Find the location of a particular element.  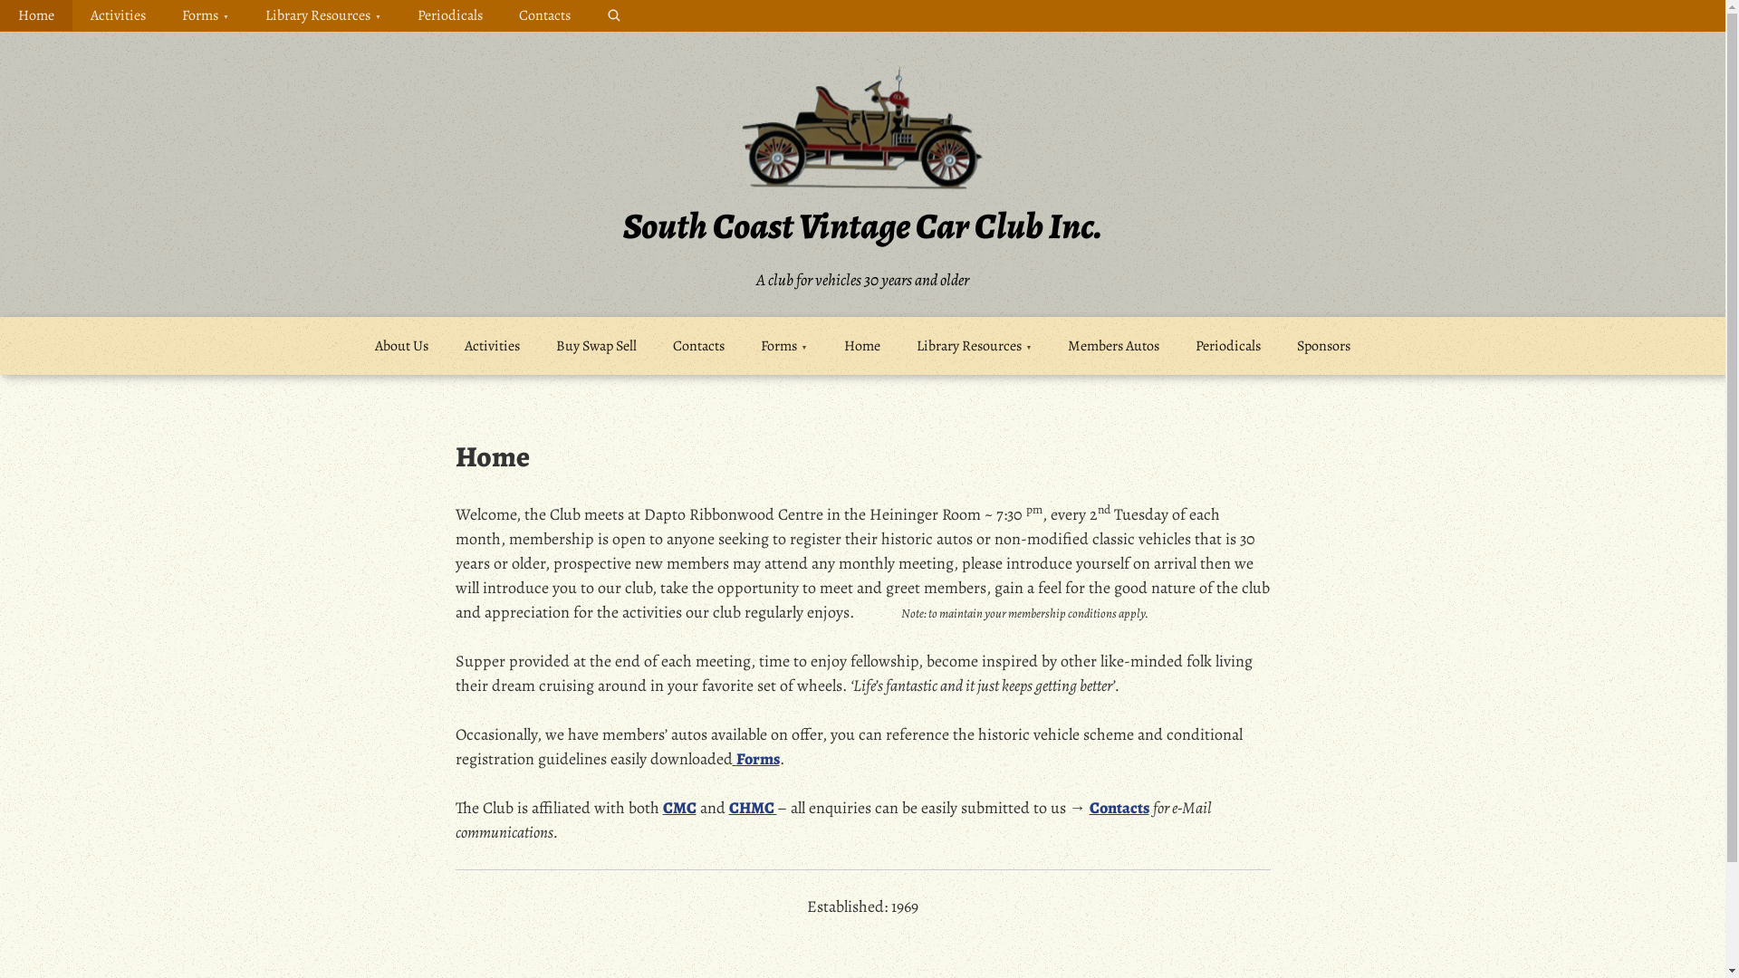

Library Resources is located at coordinates (323, 15).